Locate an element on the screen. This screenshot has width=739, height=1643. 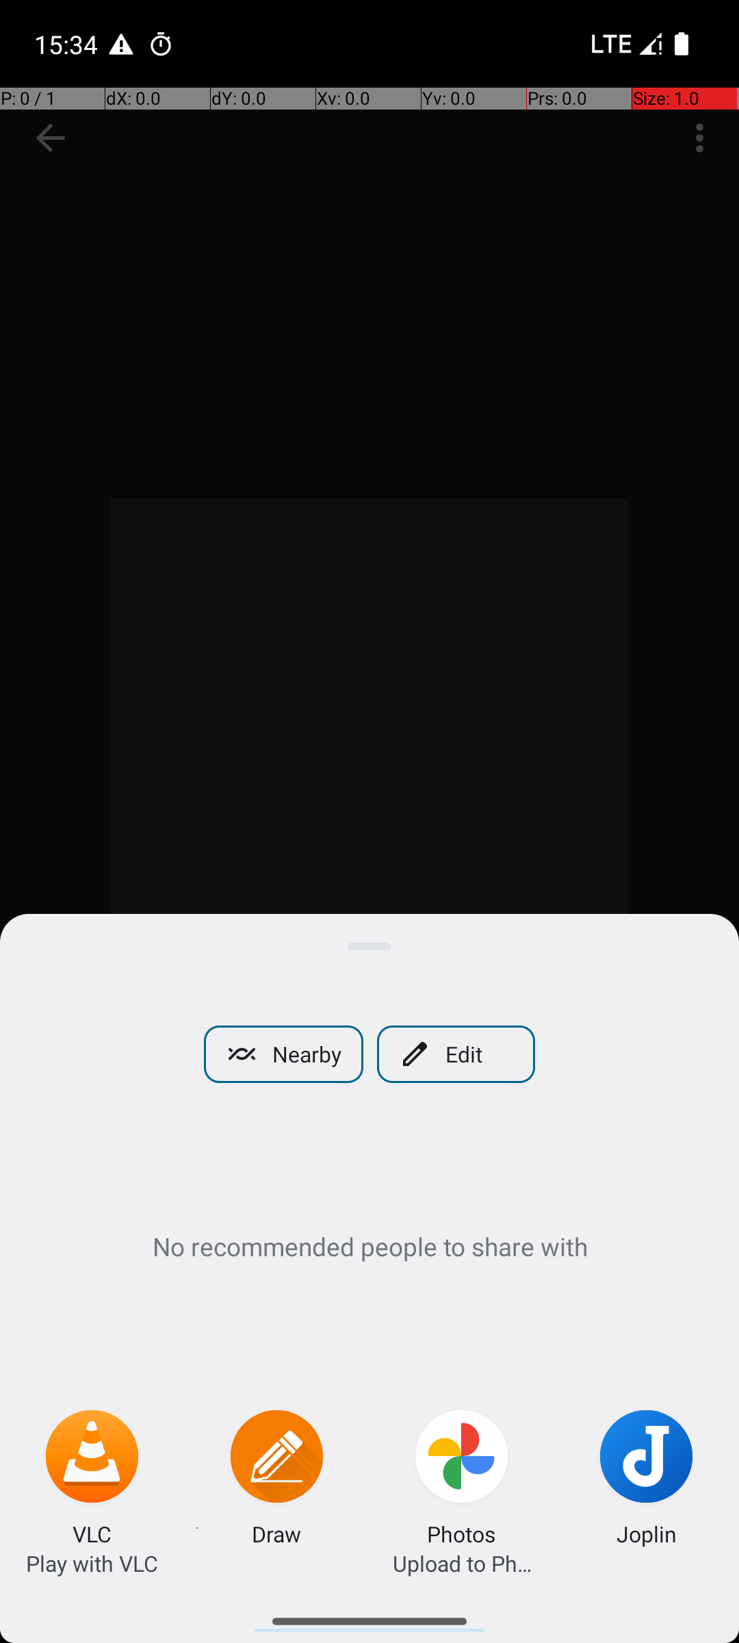
Play with VLC is located at coordinates (92, 1564).